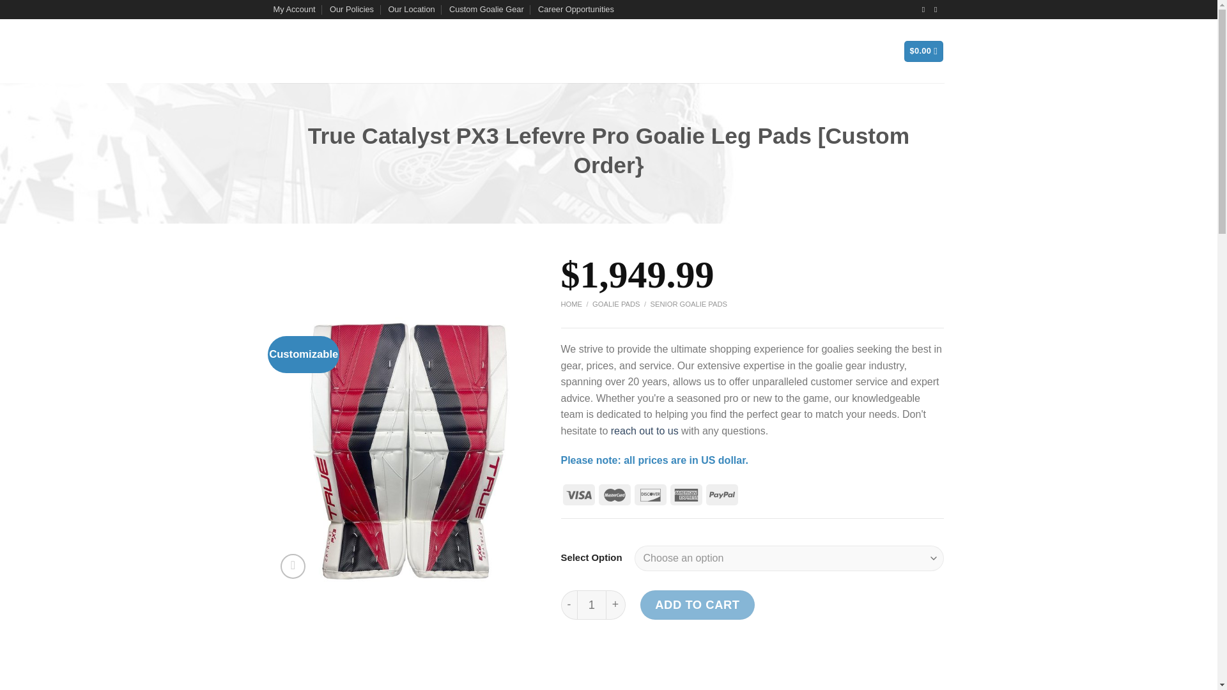  I want to click on Zoom, so click(293, 566).